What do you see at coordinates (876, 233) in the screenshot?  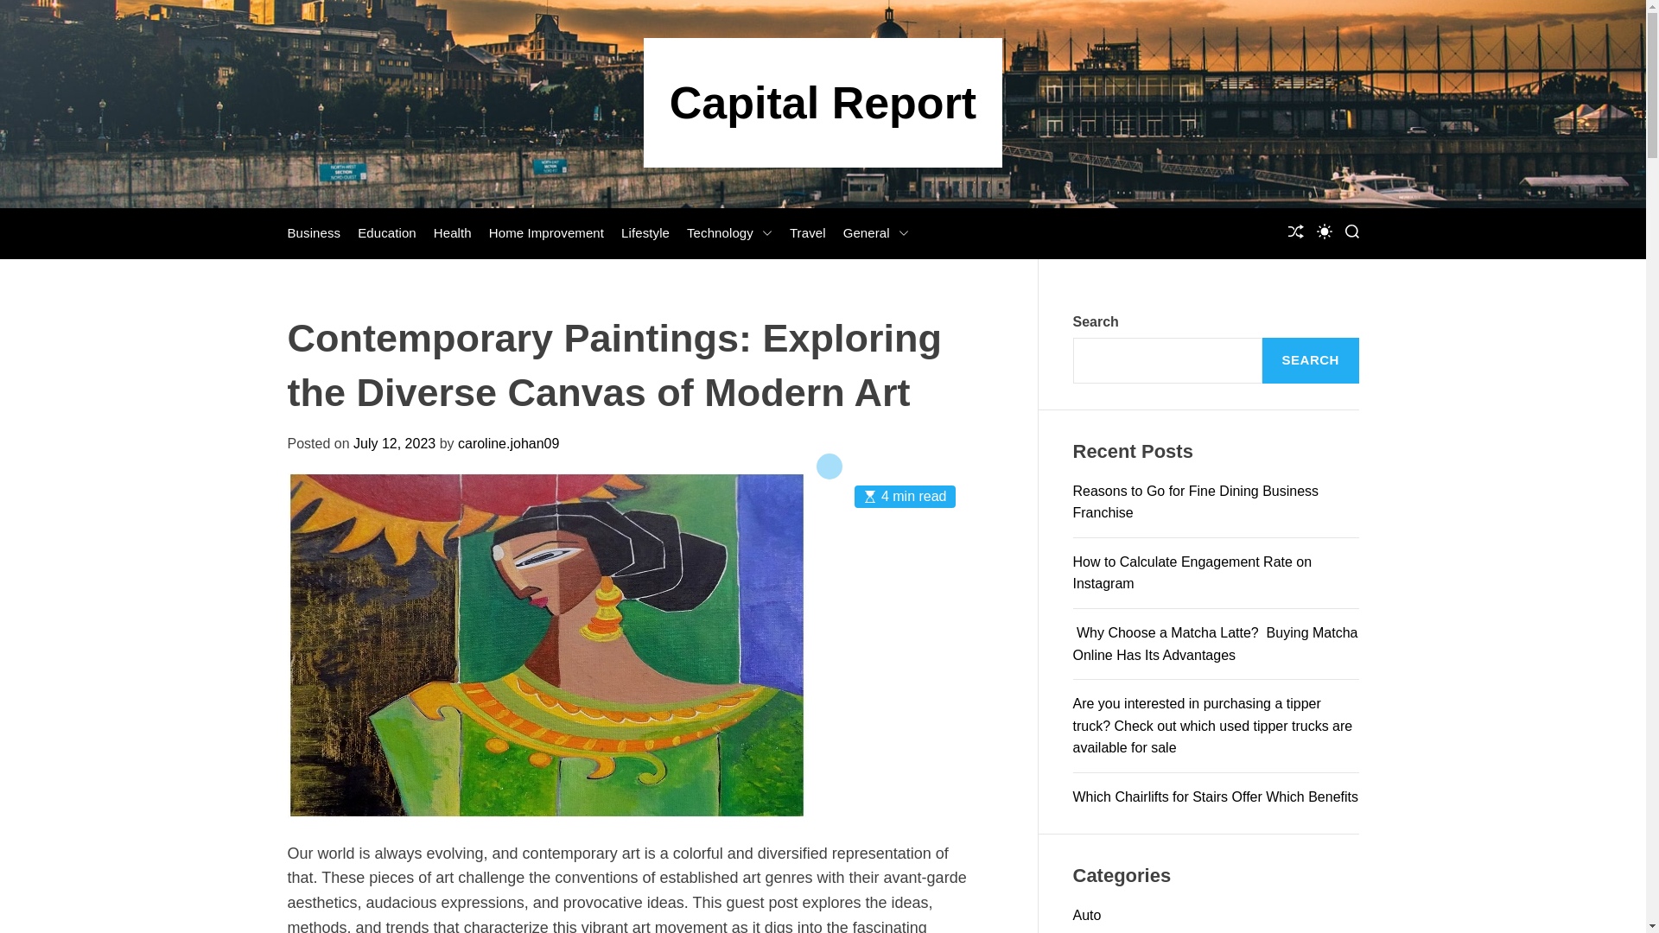 I see `General` at bounding box center [876, 233].